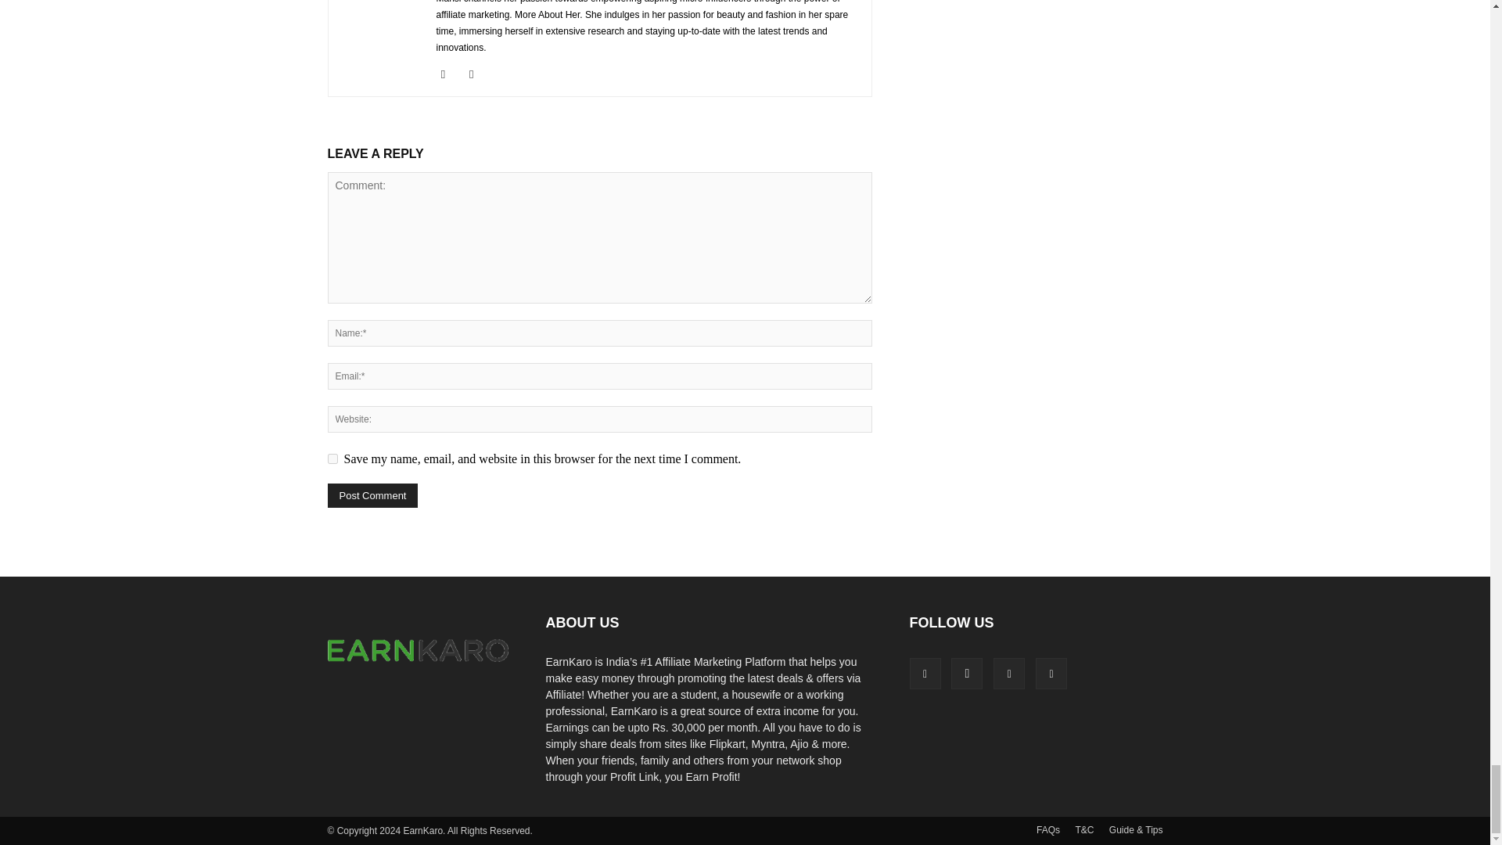 The height and width of the screenshot is (845, 1502). I want to click on Post Comment, so click(372, 495).